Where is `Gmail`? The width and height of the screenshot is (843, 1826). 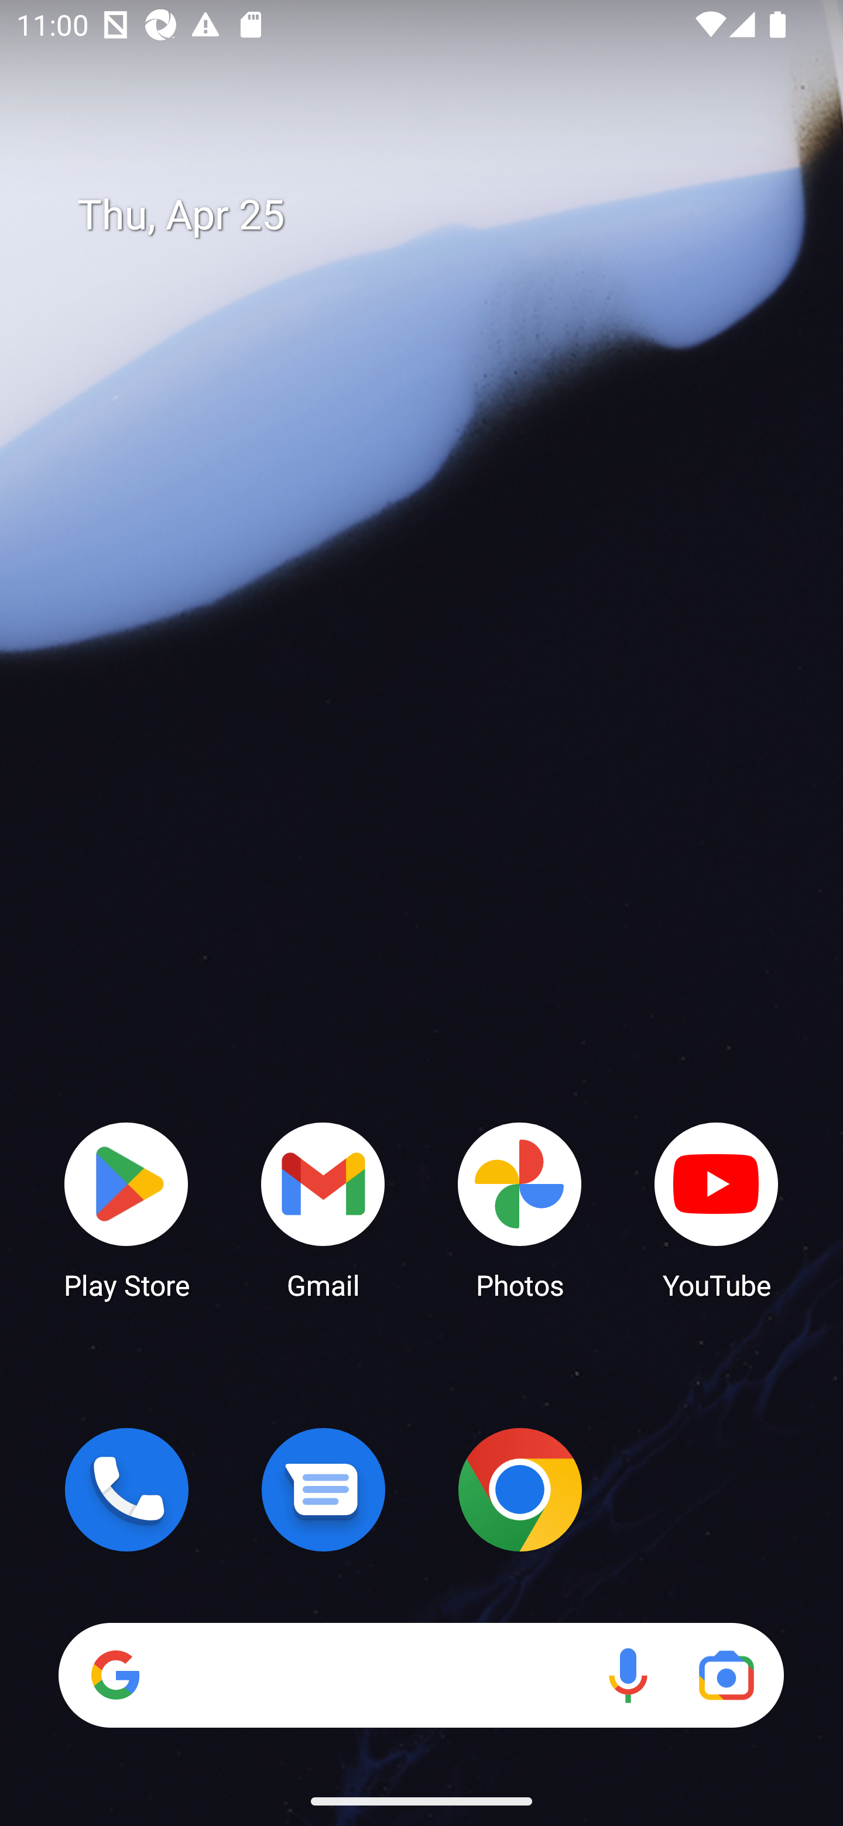
Gmail is located at coordinates (323, 1209).